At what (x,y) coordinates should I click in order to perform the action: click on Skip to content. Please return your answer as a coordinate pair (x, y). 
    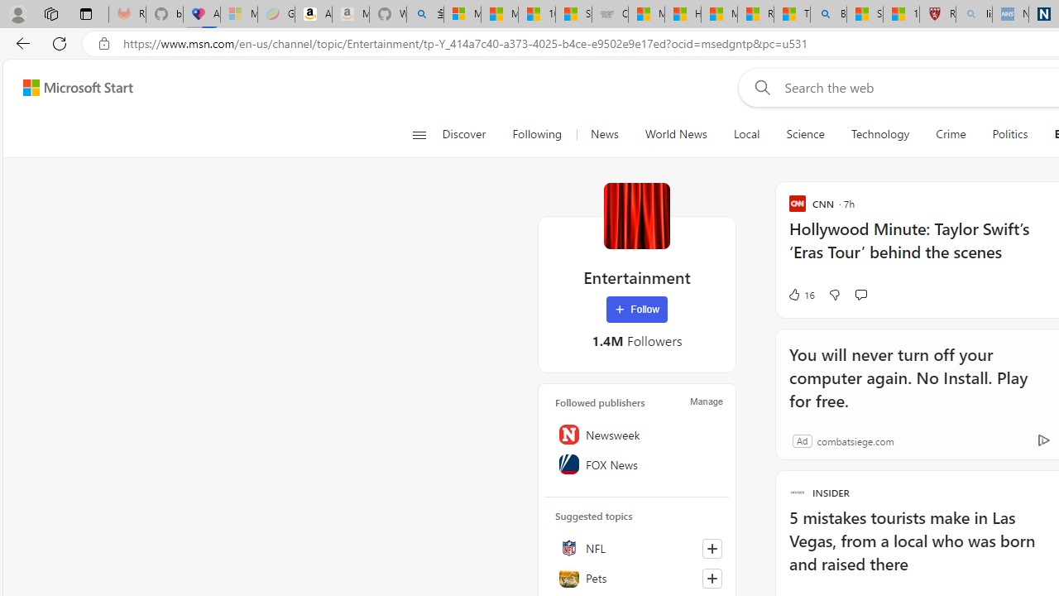
    Looking at the image, I should click on (71, 88).